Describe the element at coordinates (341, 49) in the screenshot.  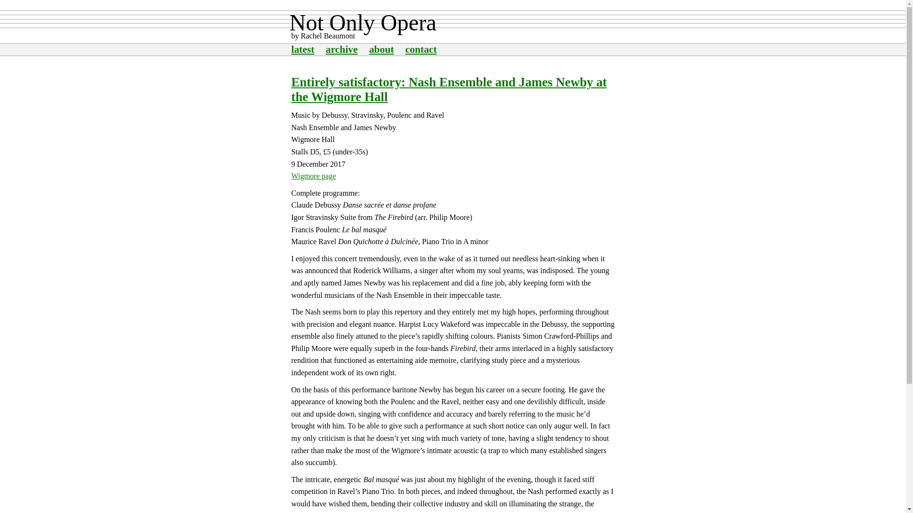
I see `archive` at that location.